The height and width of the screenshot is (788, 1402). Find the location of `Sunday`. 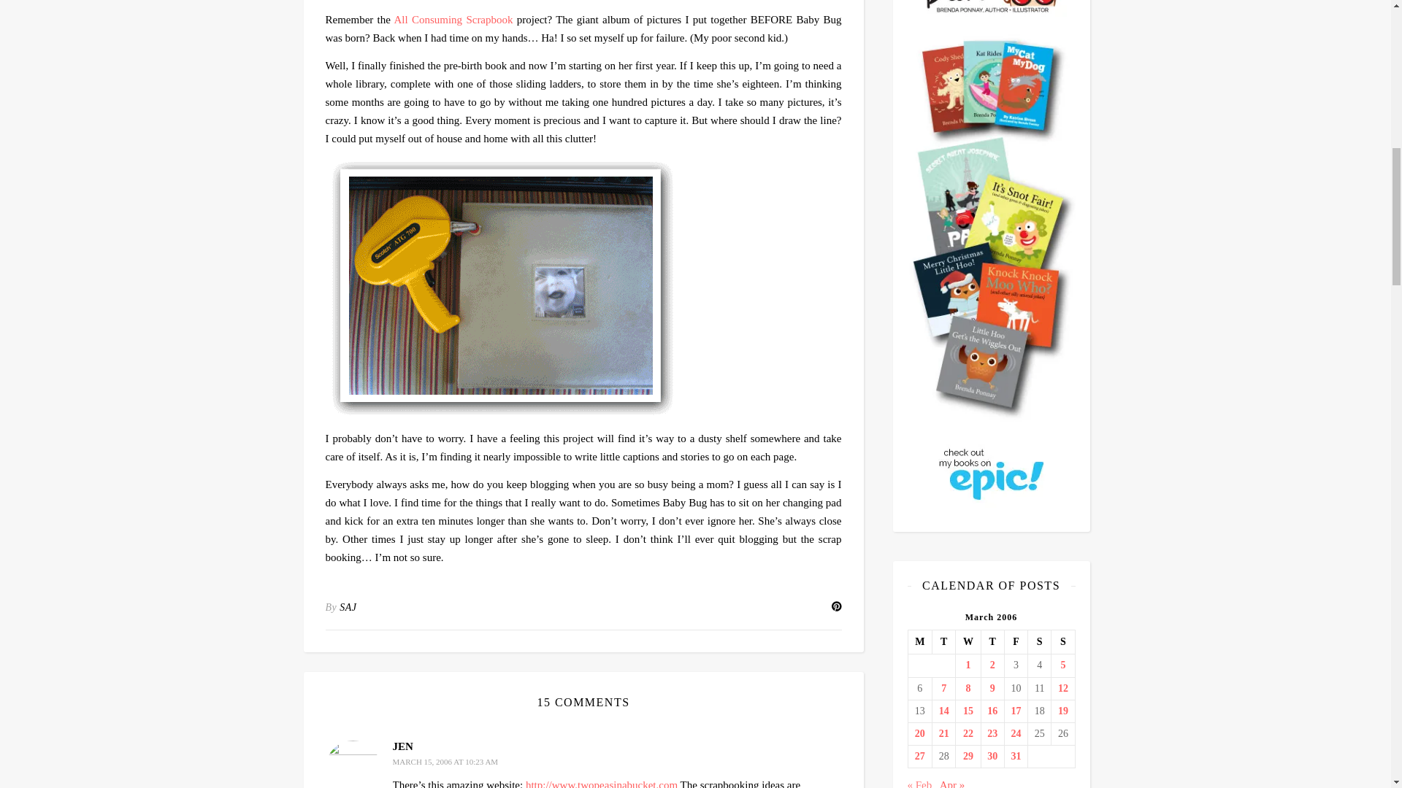

Sunday is located at coordinates (1063, 642).